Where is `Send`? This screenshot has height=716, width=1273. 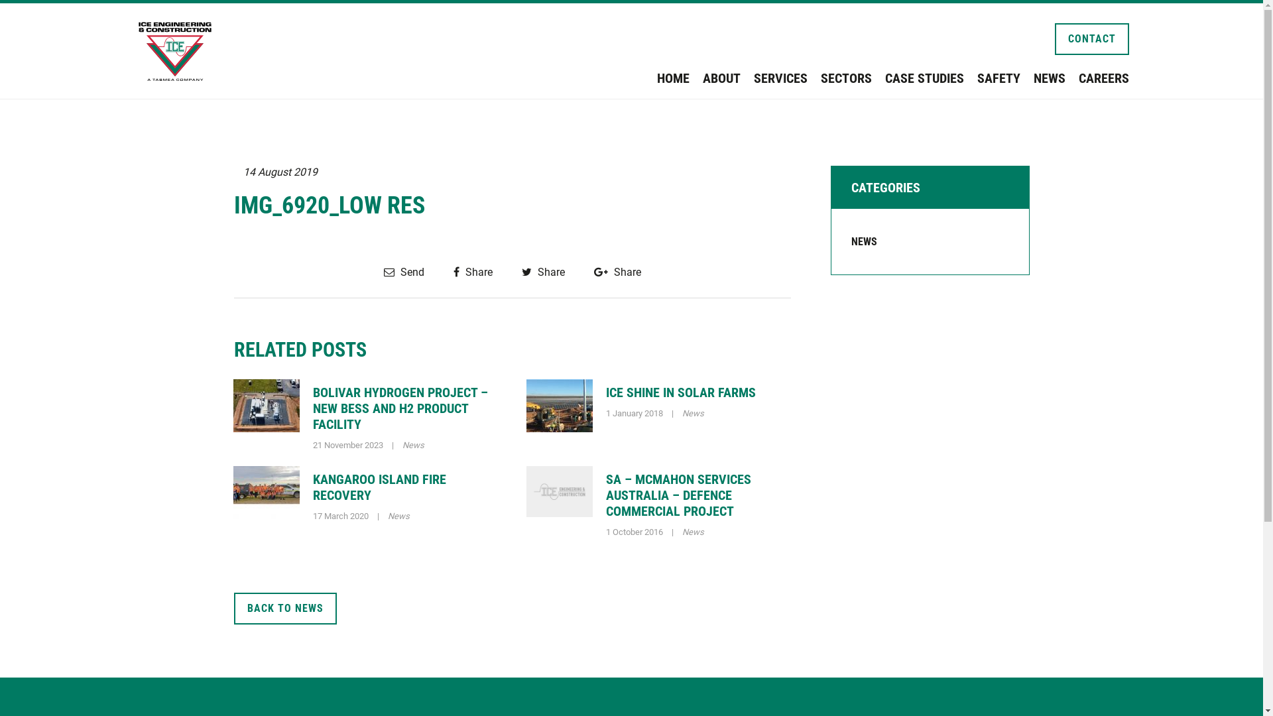 Send is located at coordinates (403, 272).